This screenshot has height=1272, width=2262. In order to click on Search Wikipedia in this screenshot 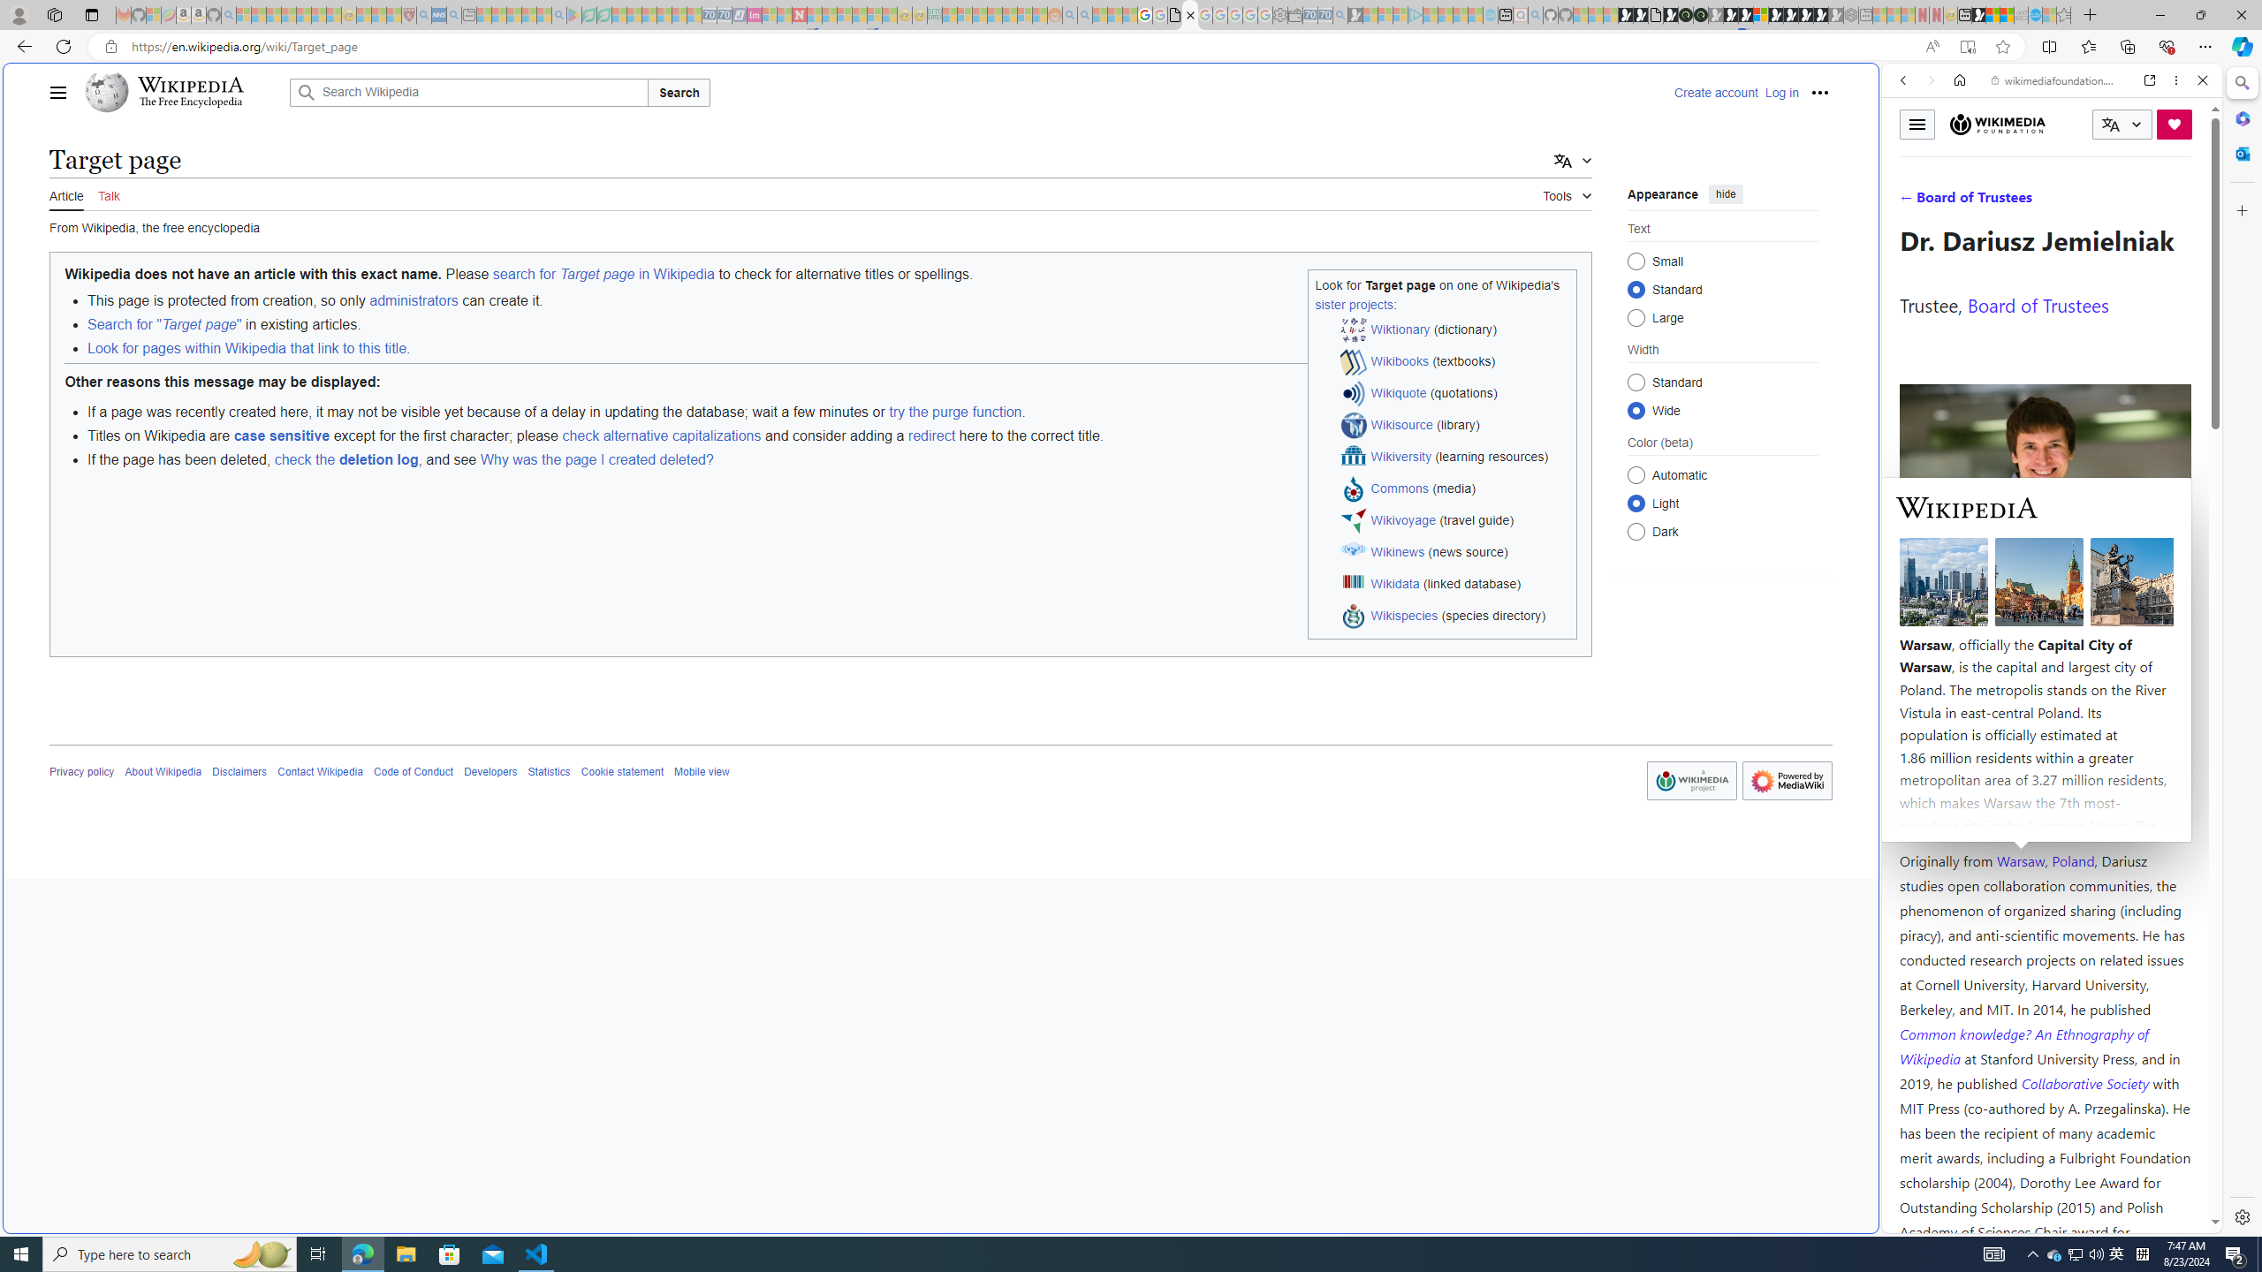, I will do `click(468, 92)`.